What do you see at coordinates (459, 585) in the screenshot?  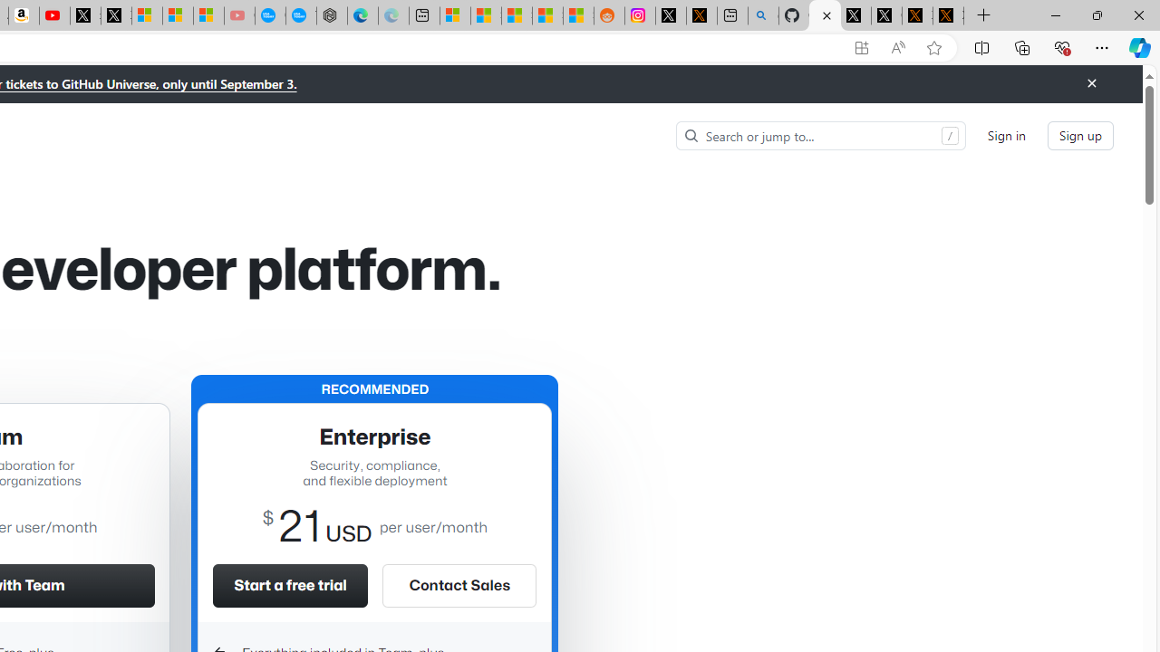 I see `Contact Sales` at bounding box center [459, 585].